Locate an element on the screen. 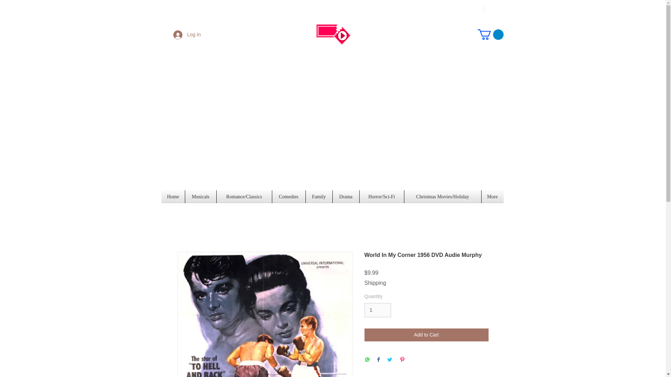 This screenshot has width=671, height=377. Home is located at coordinates (173, 197).